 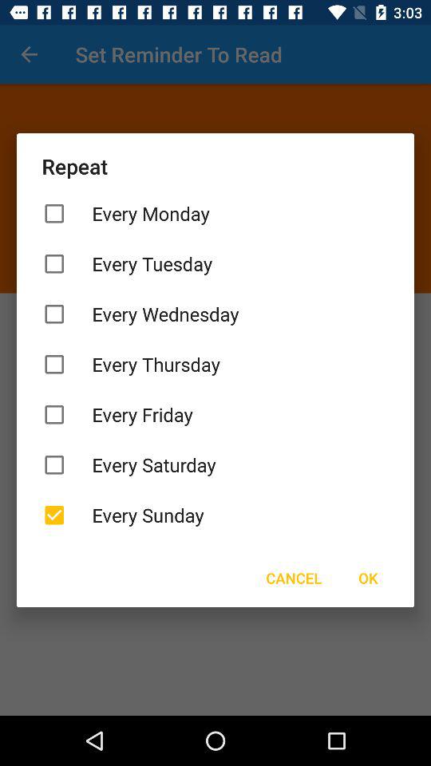 I want to click on click the icon to the left of the ok icon, so click(x=294, y=578).